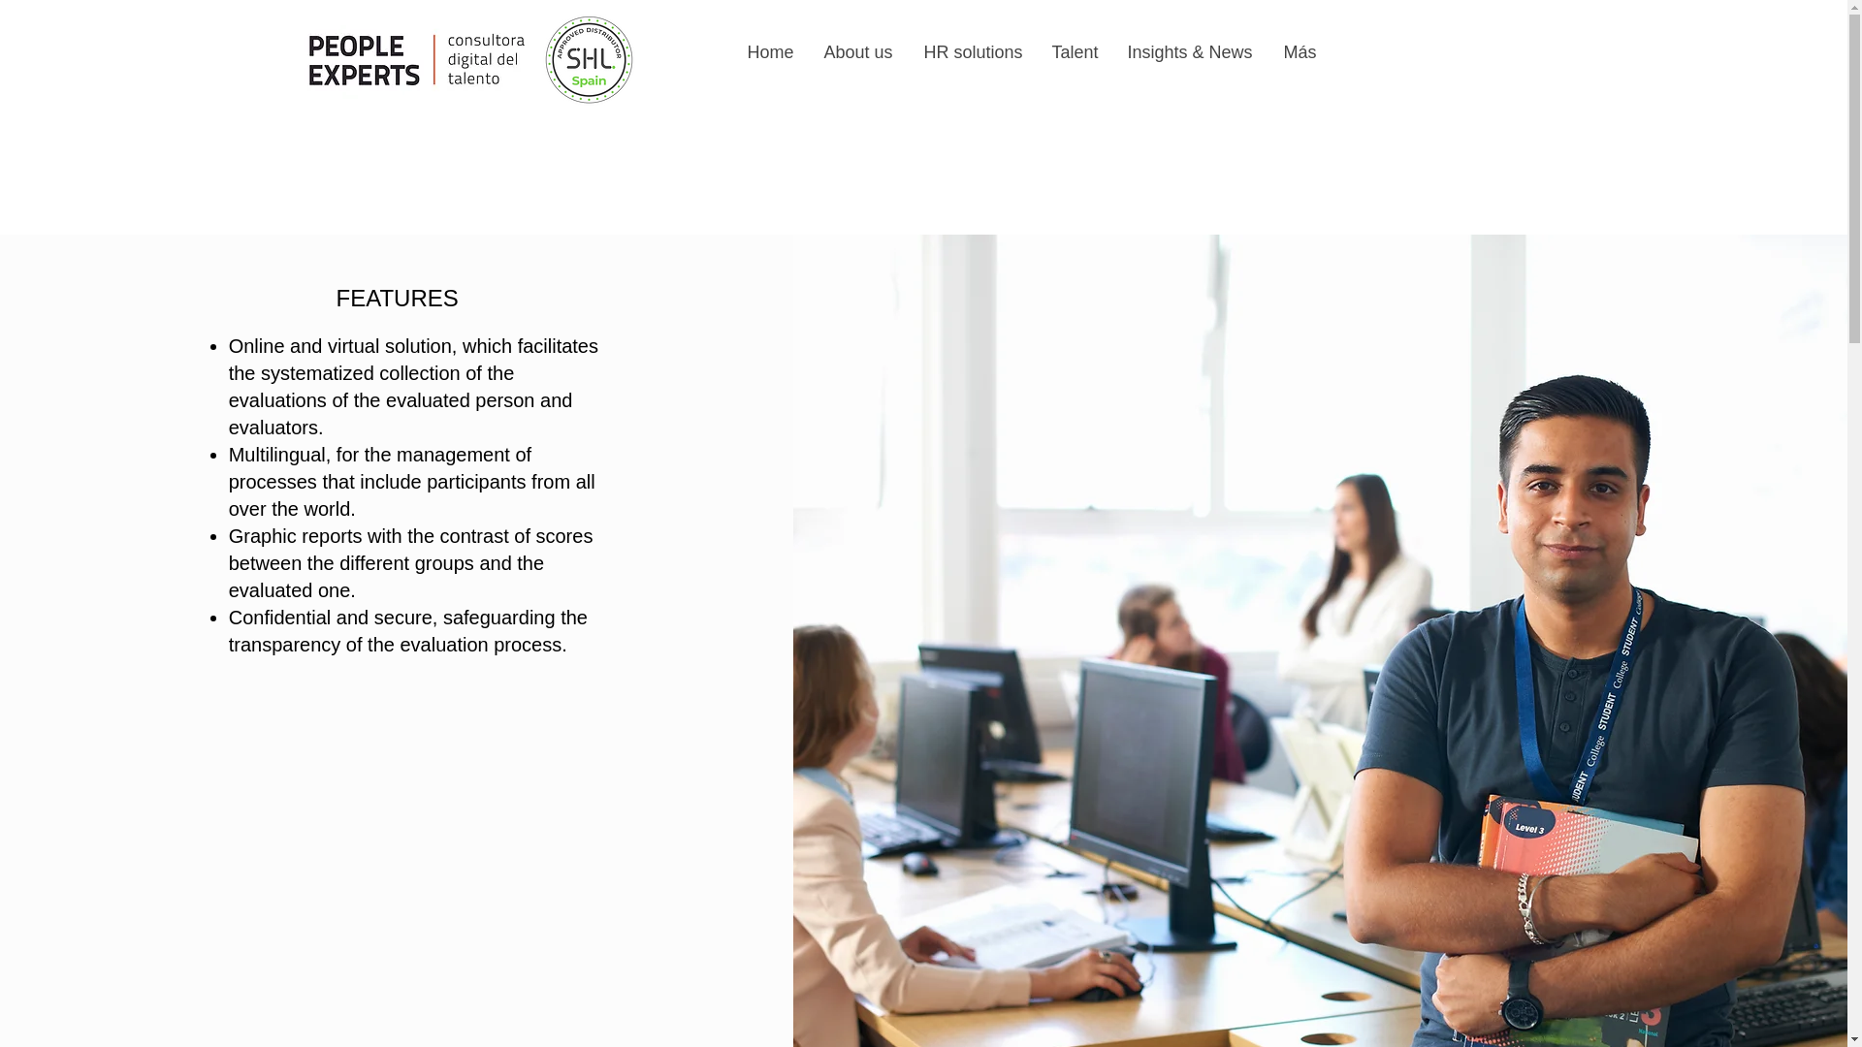 This screenshot has width=1862, height=1047. I want to click on About us, so click(857, 52).